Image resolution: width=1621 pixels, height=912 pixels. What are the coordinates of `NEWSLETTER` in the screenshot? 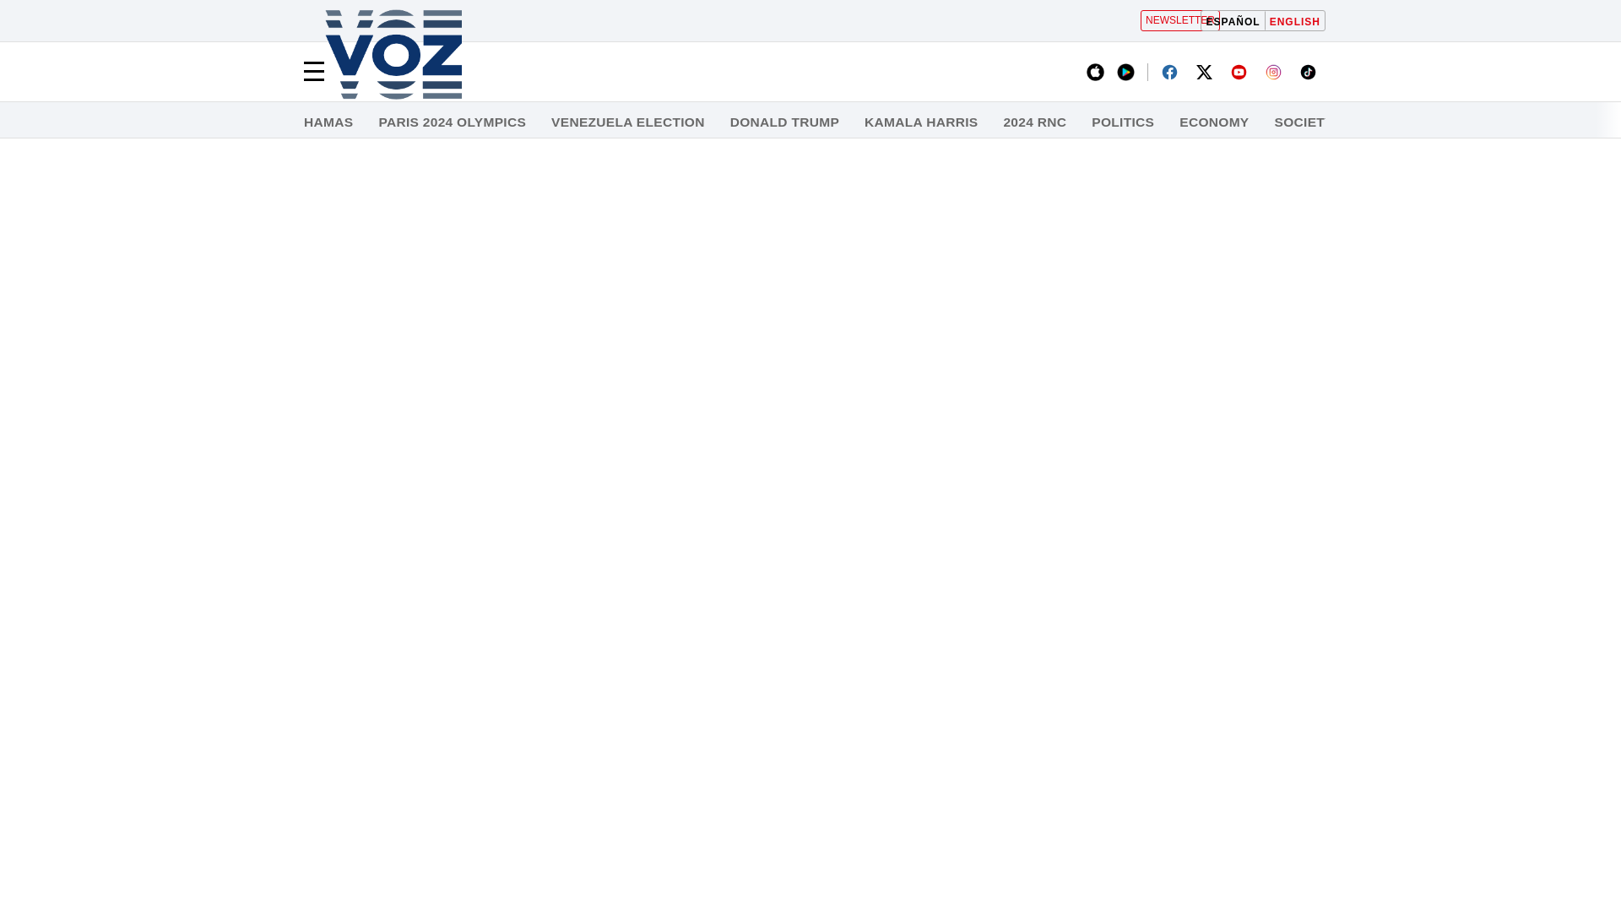 It's located at (1180, 20).